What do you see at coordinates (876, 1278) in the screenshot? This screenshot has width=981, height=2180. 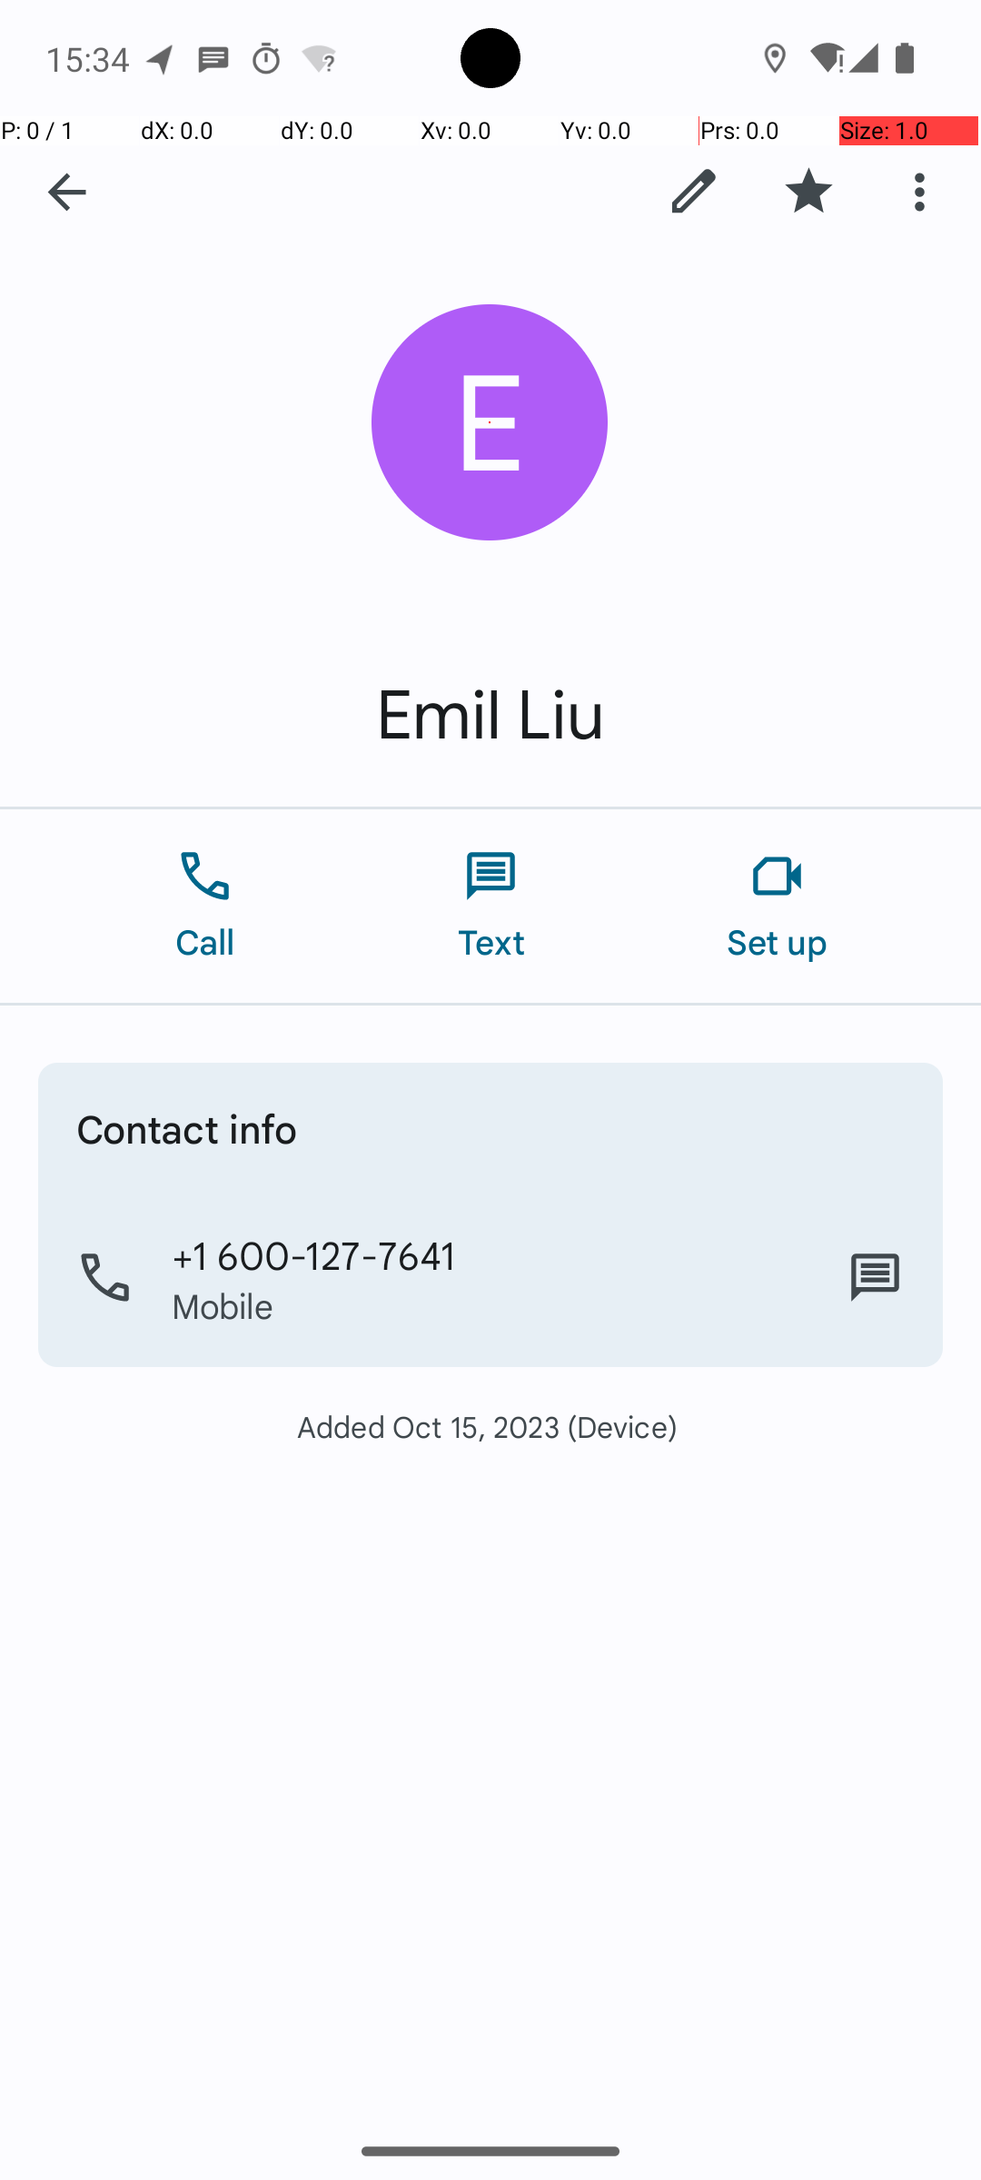 I see `Text Mobile +1 600-127-7641` at bounding box center [876, 1278].